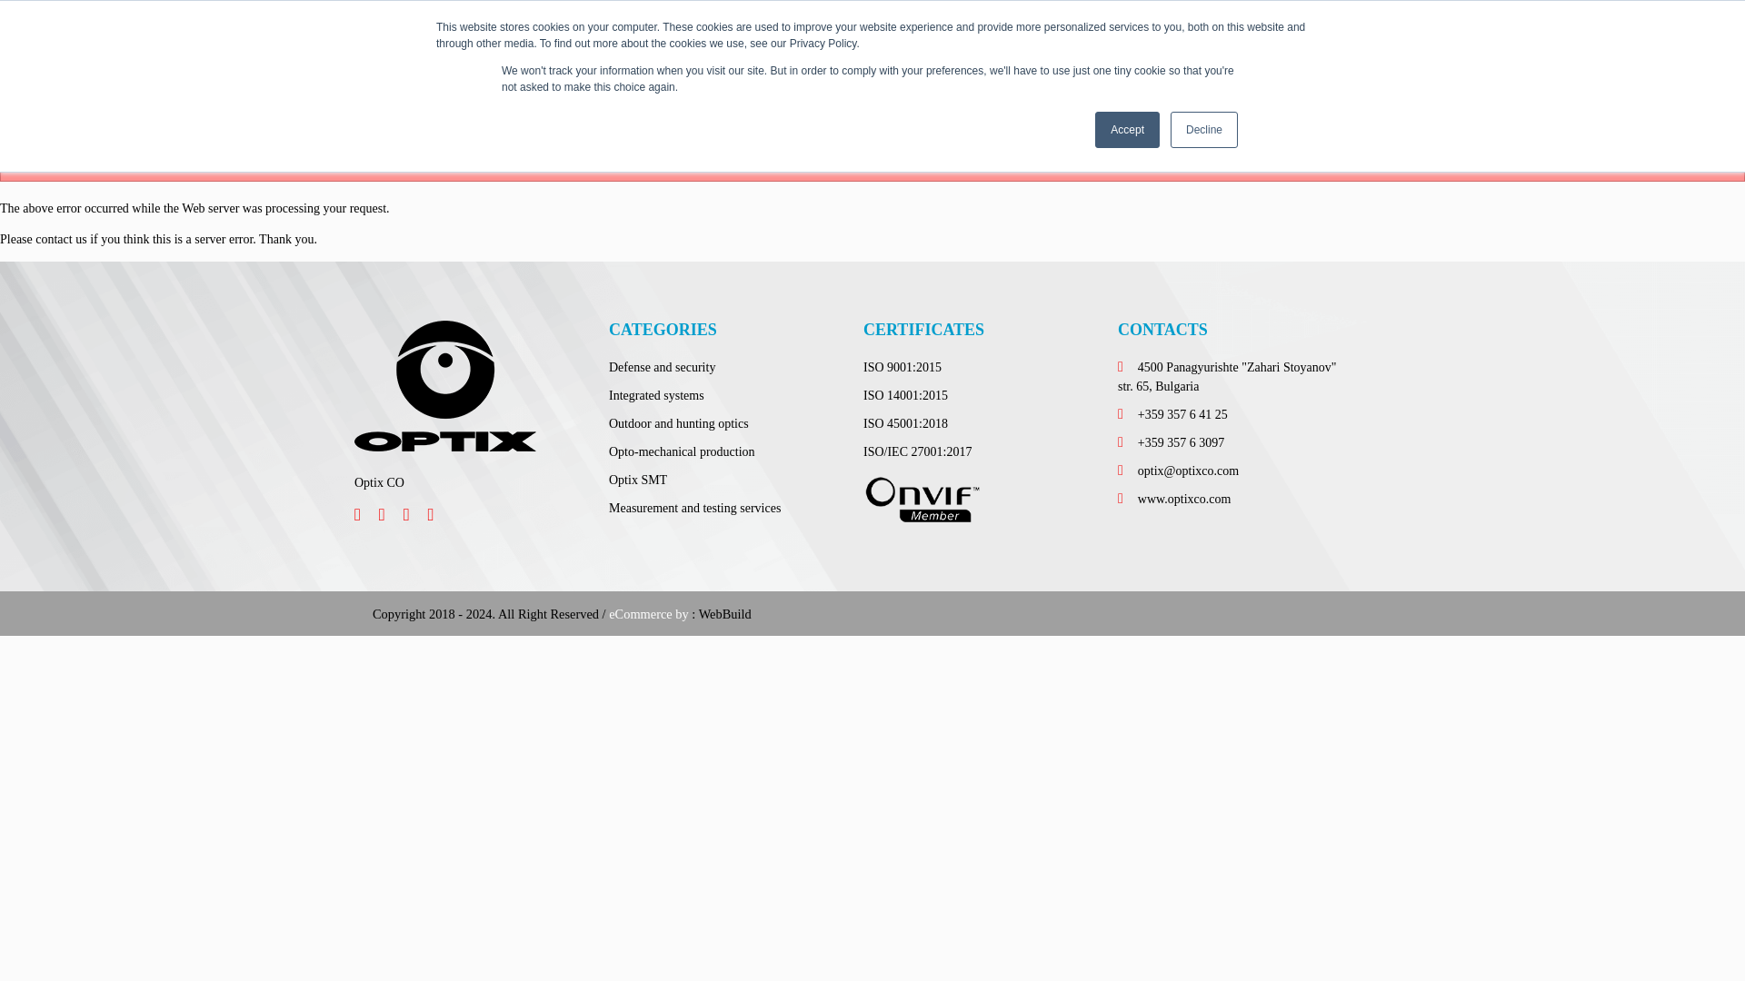  I want to click on About us, so click(1041, 74).